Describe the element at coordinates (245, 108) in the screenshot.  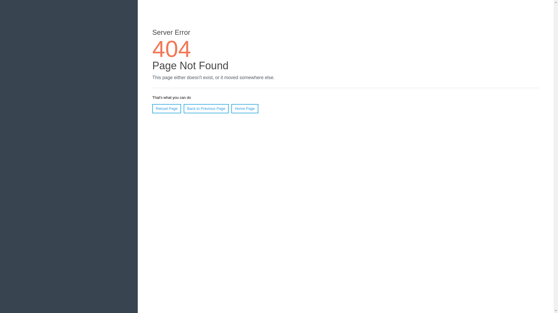
I see `Home Page` at that location.